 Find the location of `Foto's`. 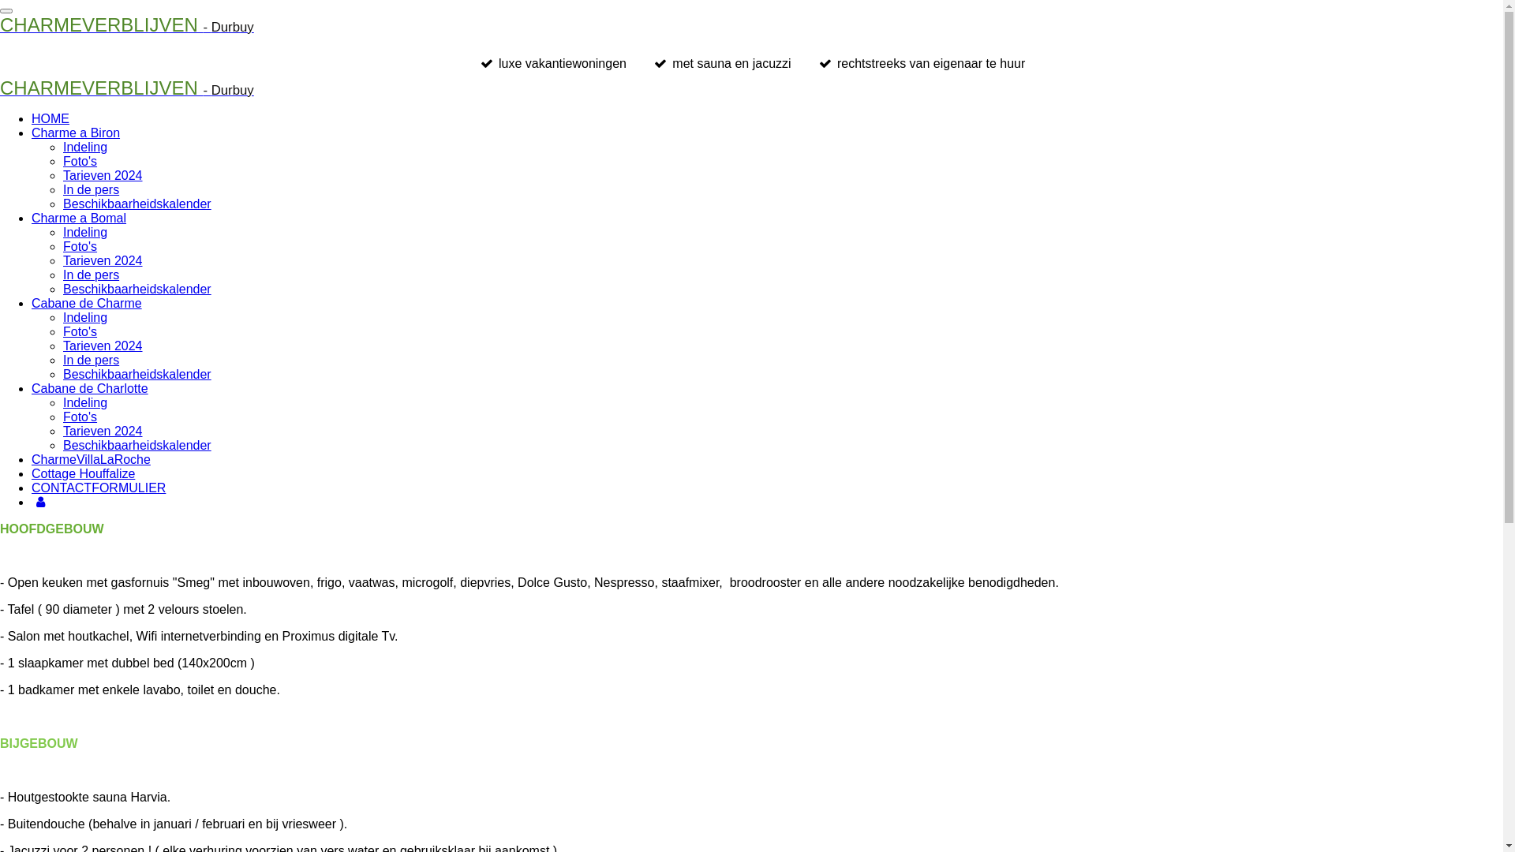

Foto's is located at coordinates (80, 417).